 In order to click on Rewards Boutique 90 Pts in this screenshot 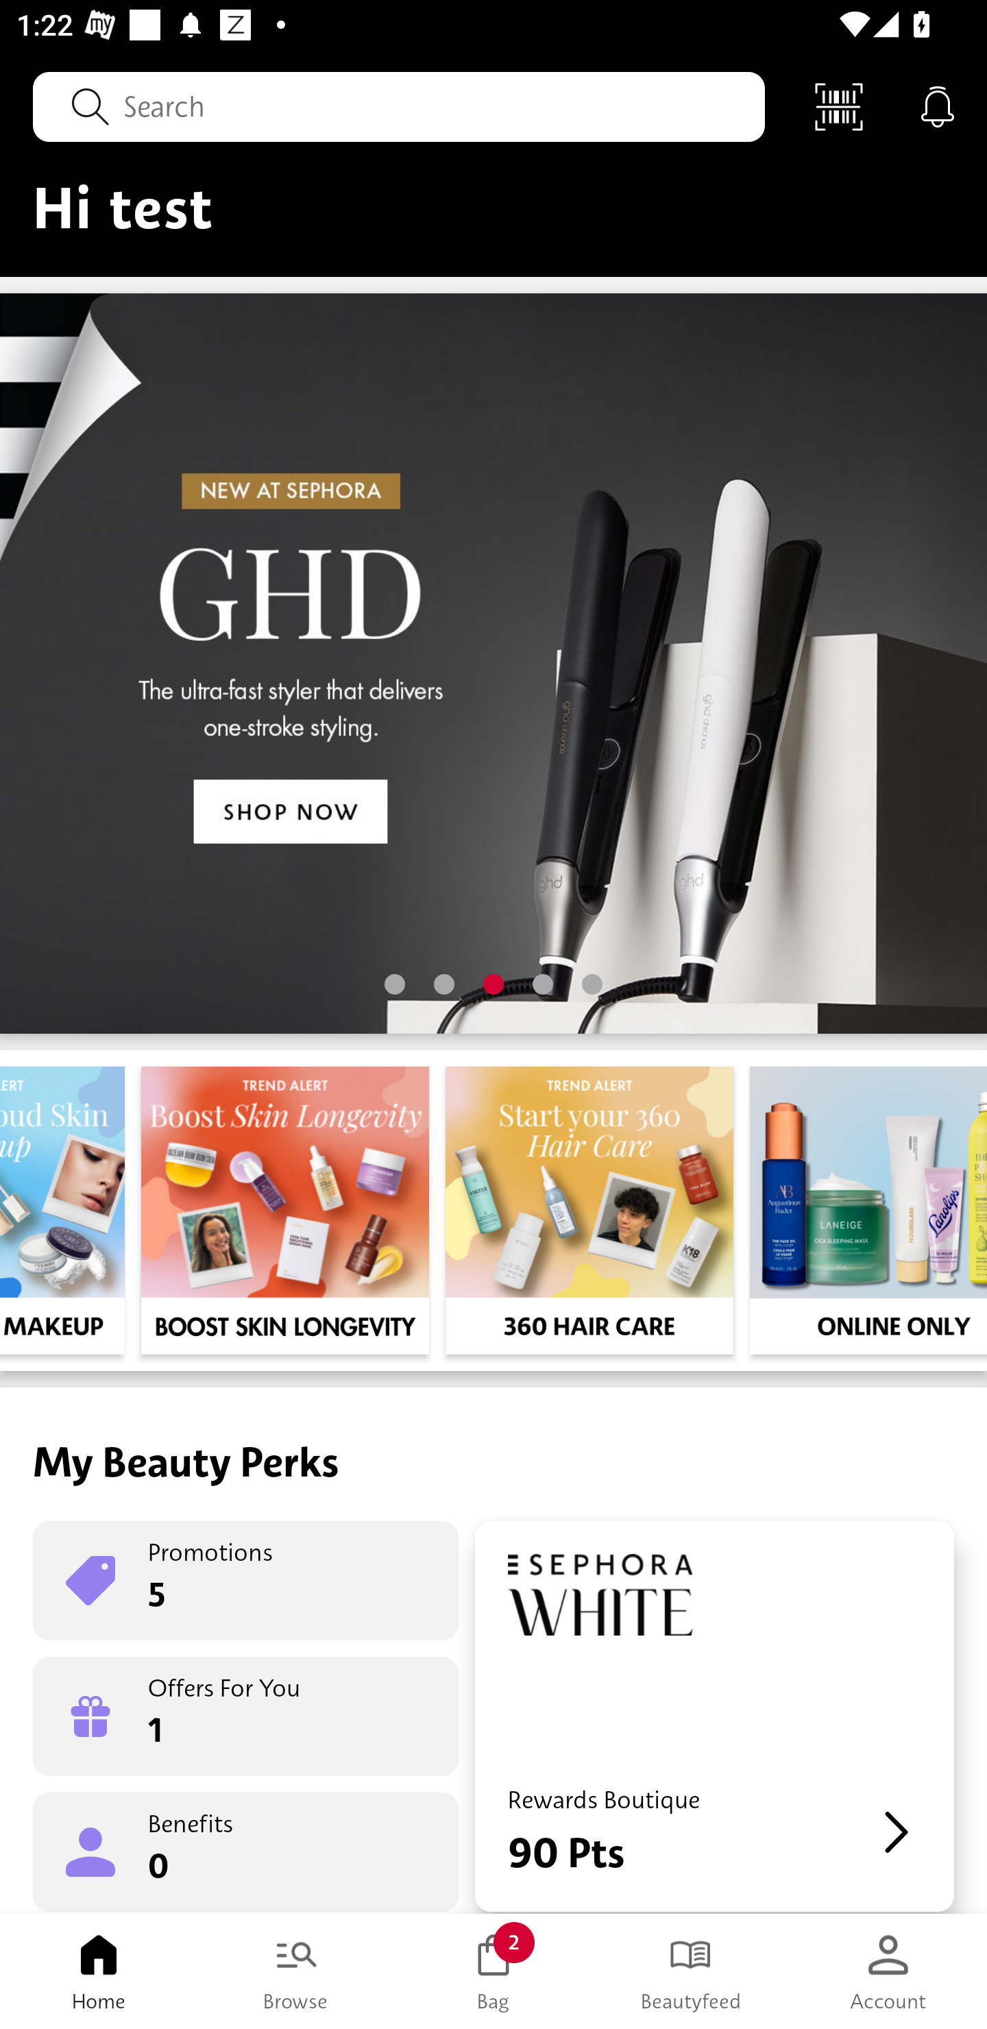, I will do `click(714, 1716)`.